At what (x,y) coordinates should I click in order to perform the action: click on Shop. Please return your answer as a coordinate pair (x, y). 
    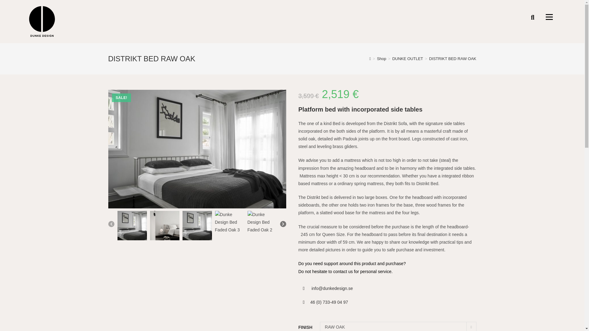
    Looking at the image, I should click on (382, 58).